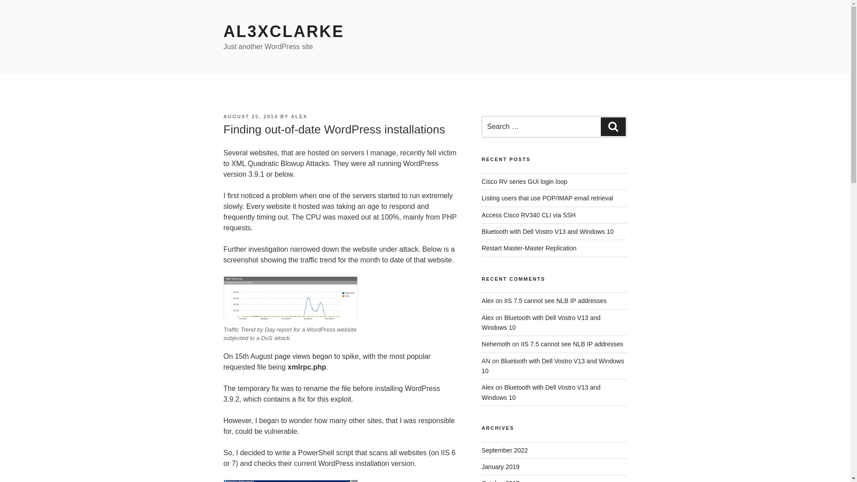 Image resolution: width=857 pixels, height=482 pixels. Describe the element at coordinates (500, 467) in the screenshot. I see `January 2019` at that location.